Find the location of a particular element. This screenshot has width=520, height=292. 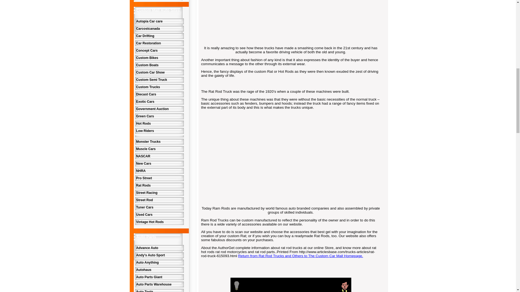

Hot Rods is located at coordinates (159, 123).